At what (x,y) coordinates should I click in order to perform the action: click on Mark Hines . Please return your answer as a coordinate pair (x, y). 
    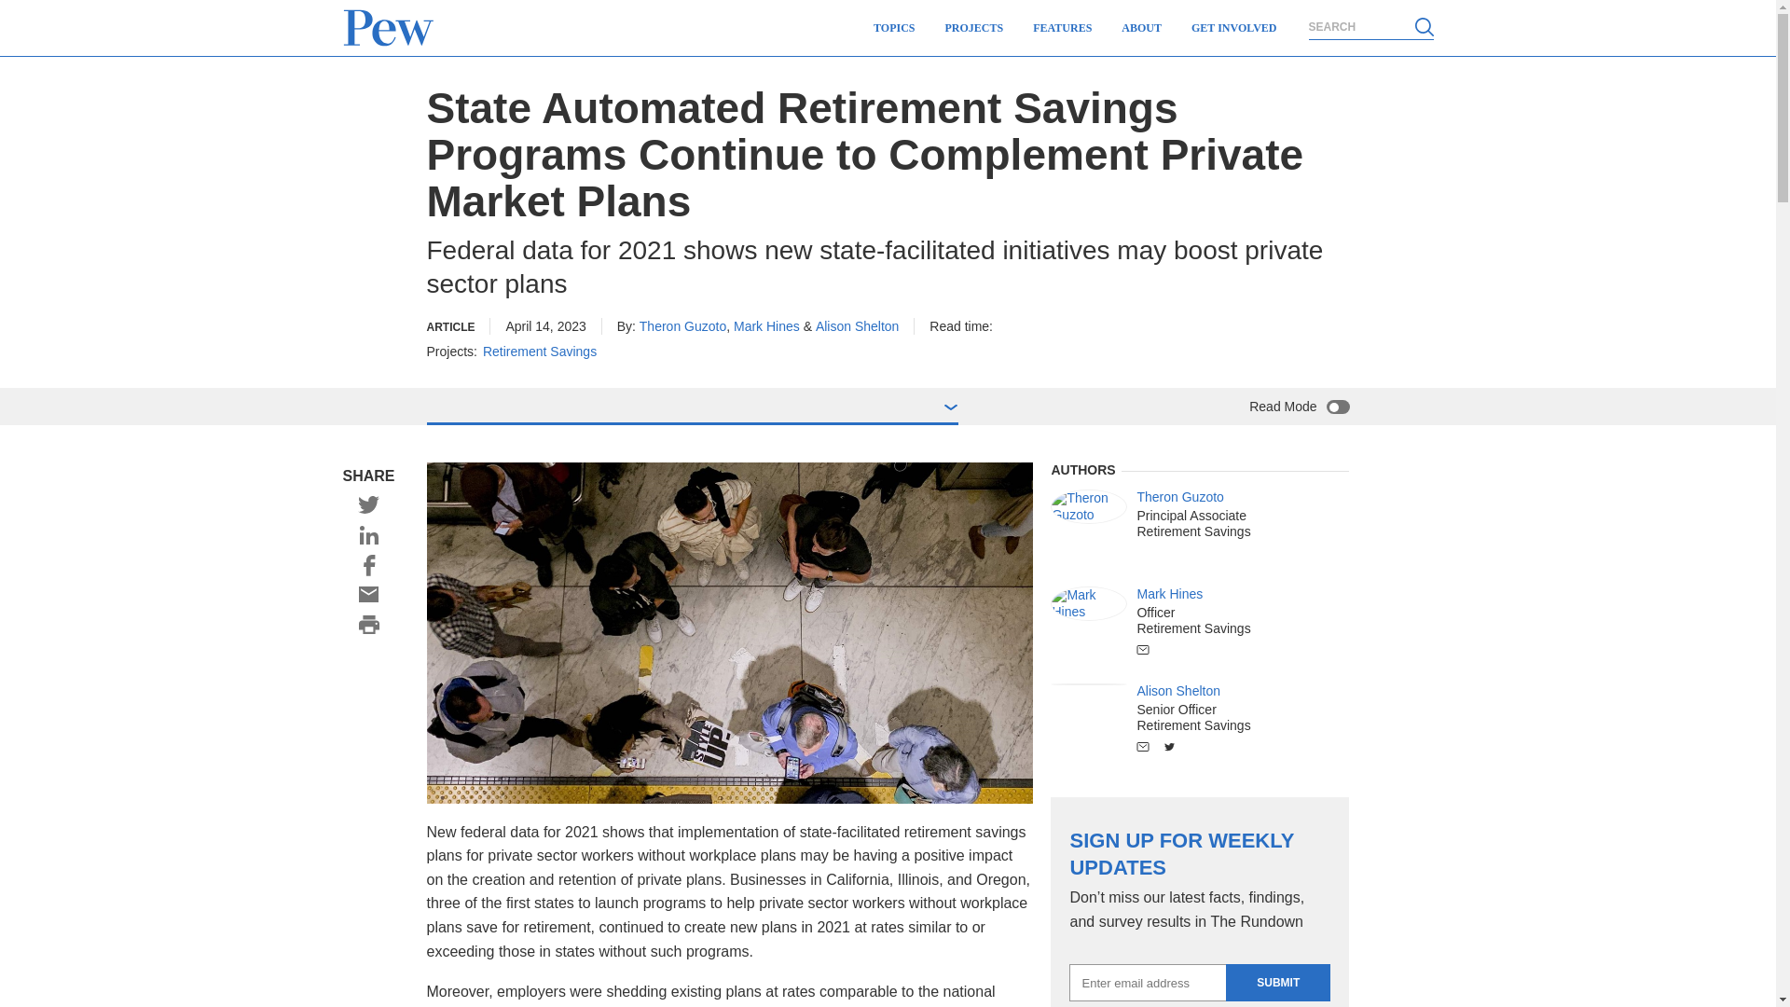
    Looking at the image, I should click on (1089, 603).